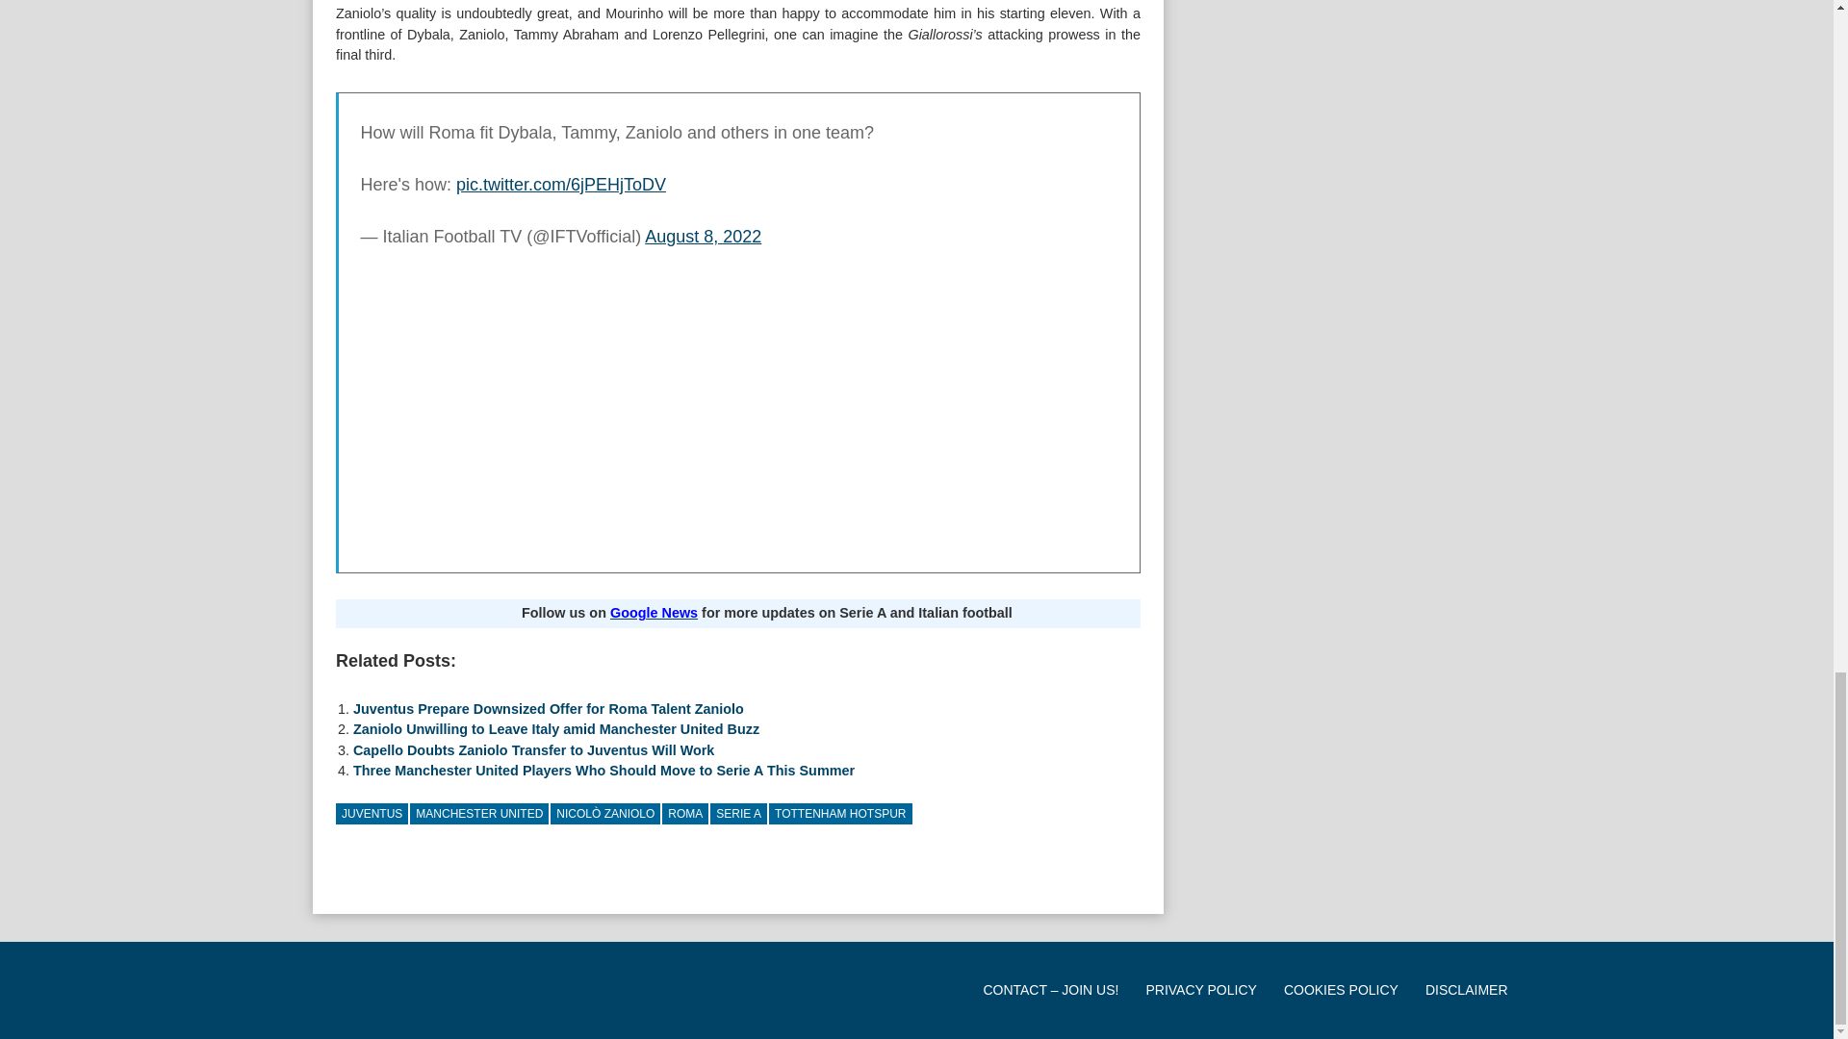 Image resolution: width=1848 pixels, height=1039 pixels. What do you see at coordinates (556, 728) in the screenshot?
I see `Zaniolo Unwilling to Leave Italy amid Manchester United Buzz` at bounding box center [556, 728].